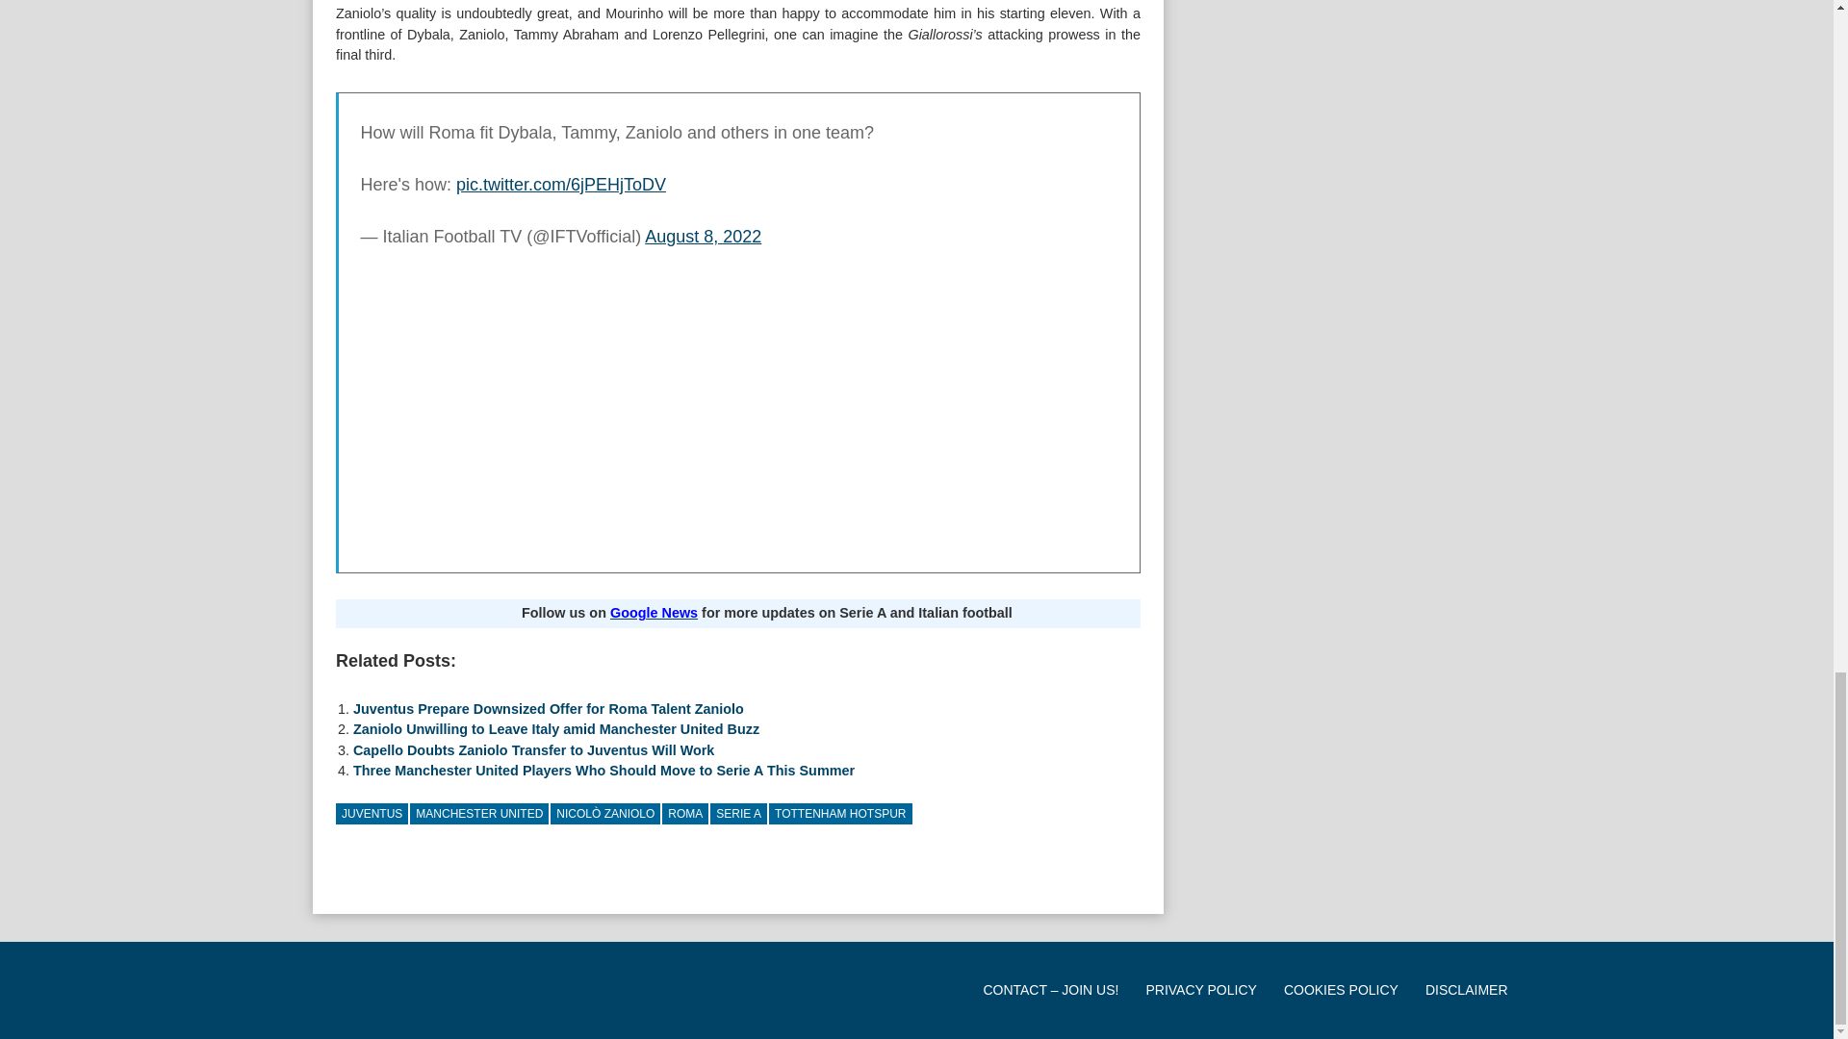 Image resolution: width=1848 pixels, height=1039 pixels. What do you see at coordinates (556, 728) in the screenshot?
I see `Zaniolo Unwilling to Leave Italy amid Manchester United Buzz` at bounding box center [556, 728].